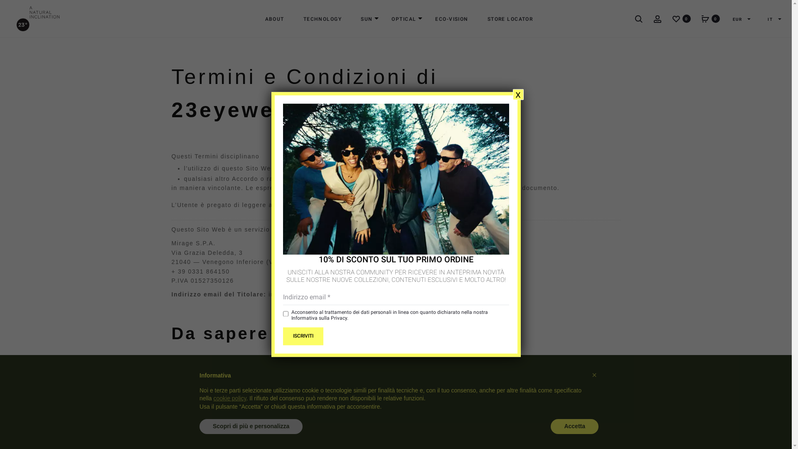 Image resolution: width=798 pixels, height=449 pixels. What do you see at coordinates (404, 19) in the screenshot?
I see `OPTICAL` at bounding box center [404, 19].